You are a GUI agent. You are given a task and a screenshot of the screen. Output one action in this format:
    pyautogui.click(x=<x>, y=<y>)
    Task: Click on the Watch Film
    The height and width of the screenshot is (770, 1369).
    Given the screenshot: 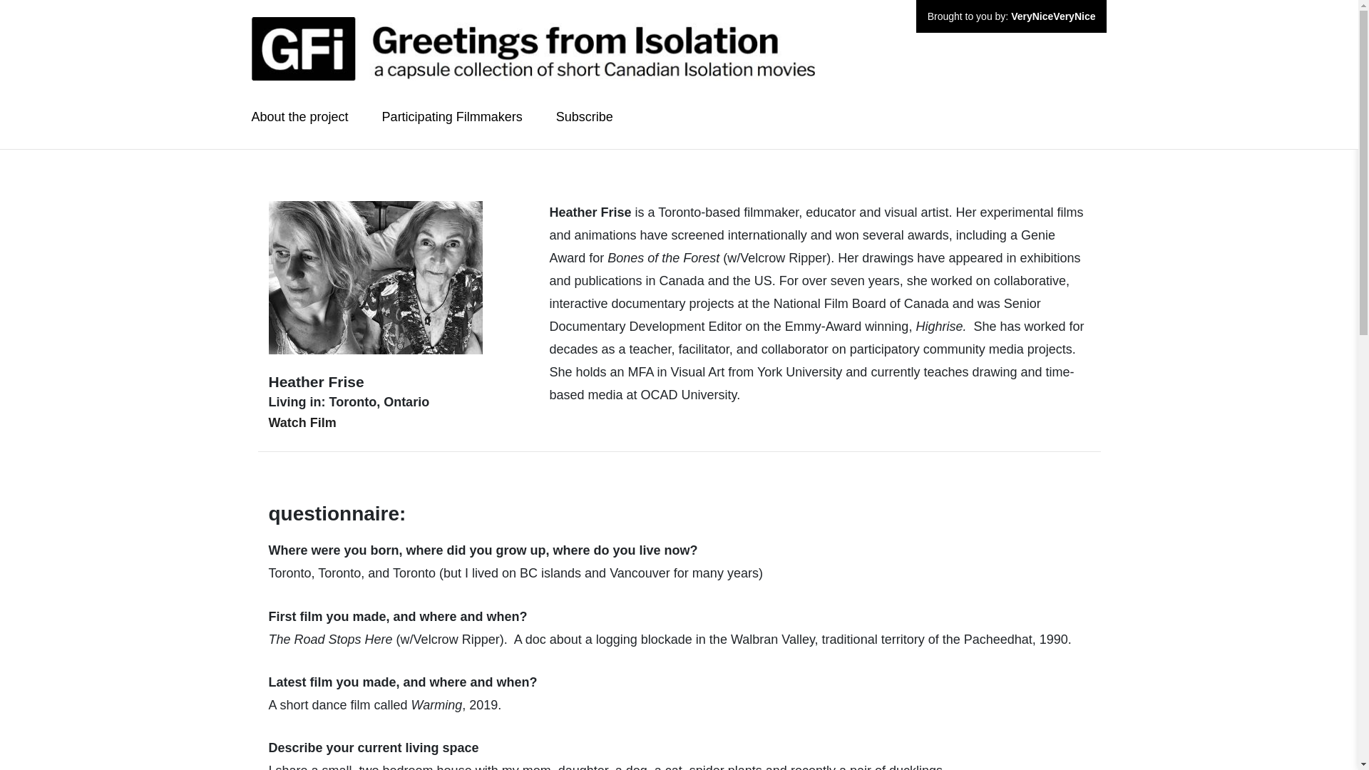 What is the action you would take?
    pyautogui.click(x=302, y=422)
    